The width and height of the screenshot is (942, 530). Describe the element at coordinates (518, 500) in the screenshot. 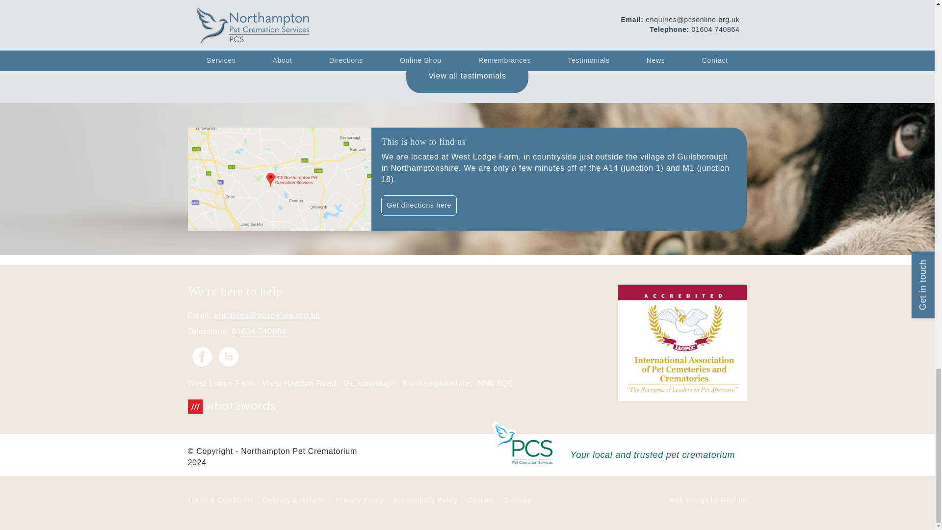

I see `Browse Sitemap` at that location.